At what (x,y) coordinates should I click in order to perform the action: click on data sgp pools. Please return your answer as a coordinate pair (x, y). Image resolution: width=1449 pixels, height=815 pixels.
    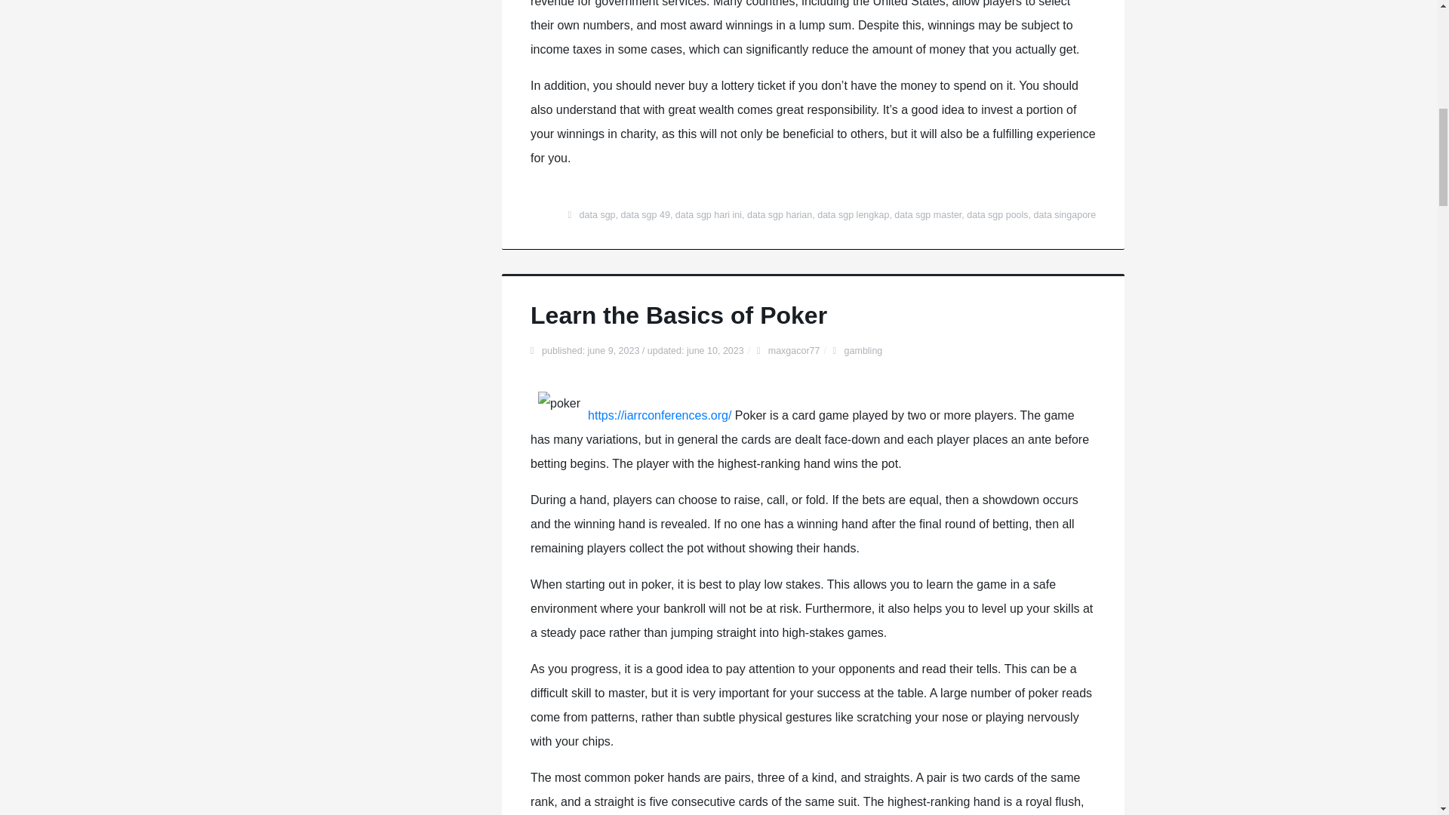
    Looking at the image, I should click on (996, 214).